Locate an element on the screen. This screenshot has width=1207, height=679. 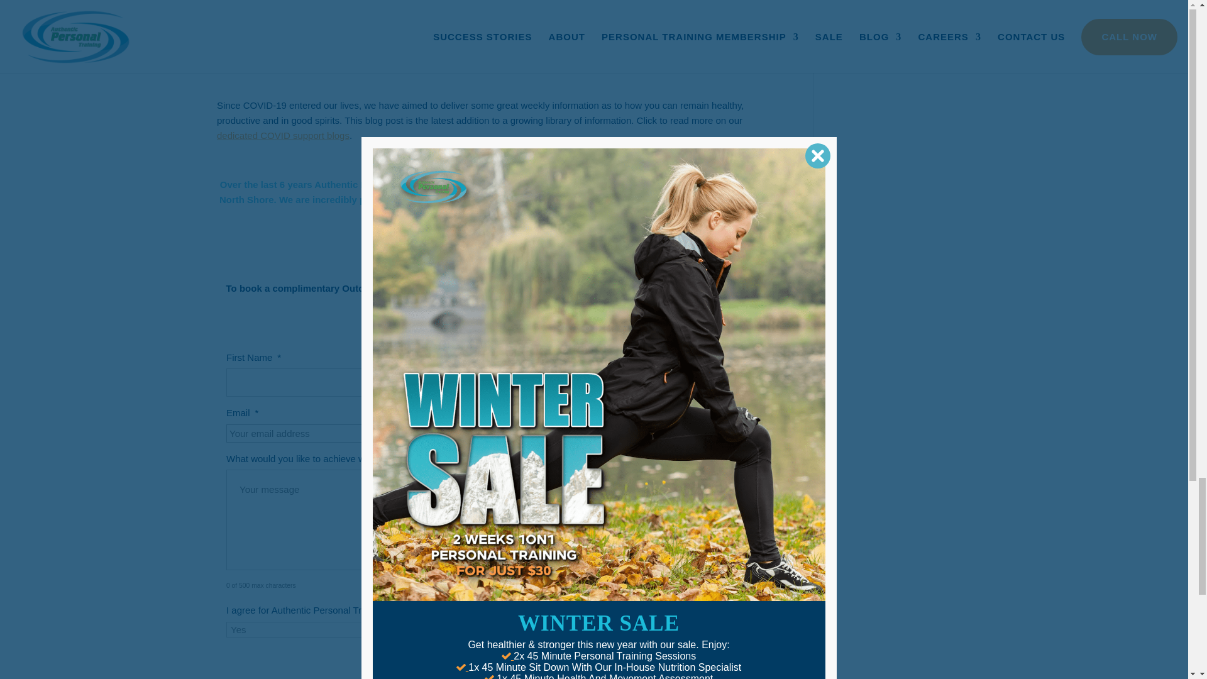
dedicated COVID support blogs is located at coordinates (283, 135).